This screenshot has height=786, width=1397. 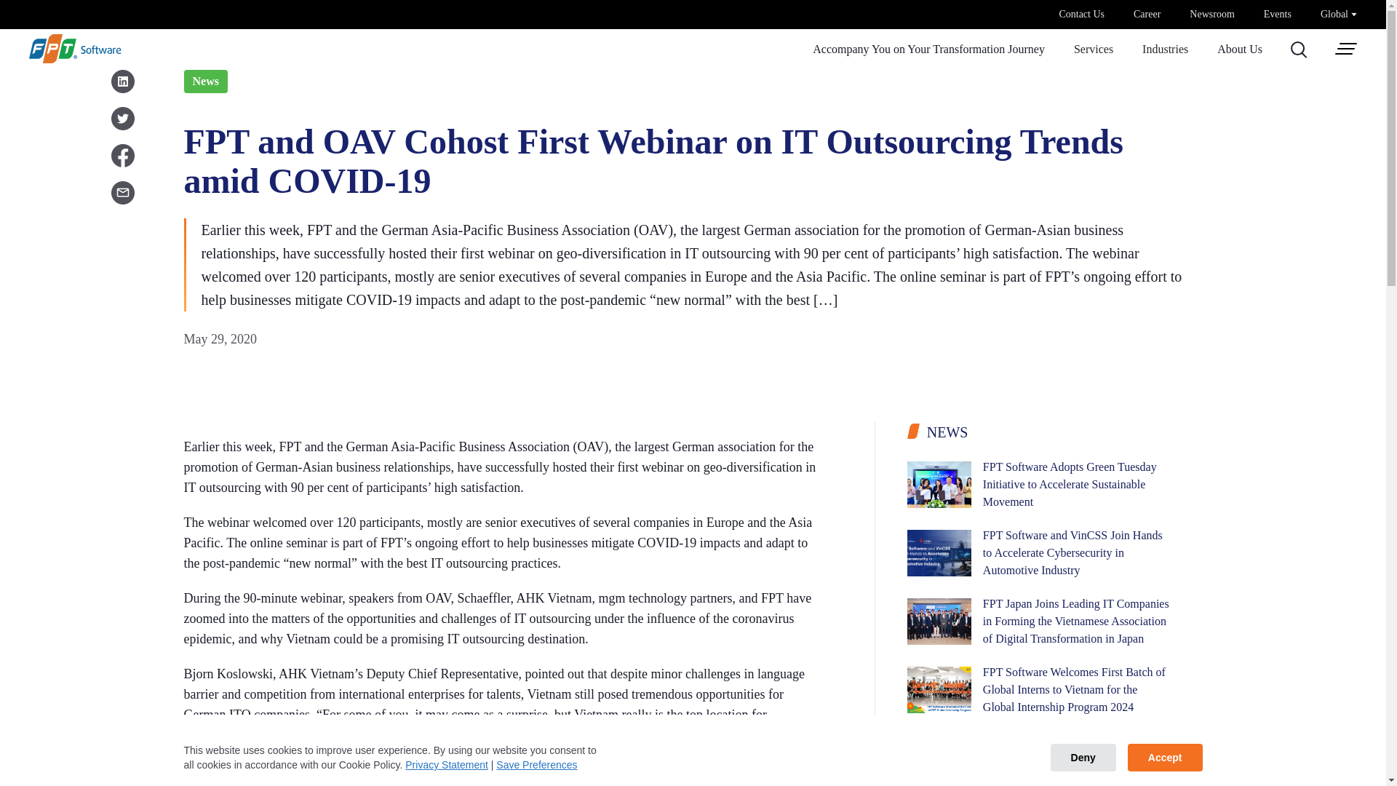 What do you see at coordinates (1147, 15) in the screenshot?
I see `Career` at bounding box center [1147, 15].